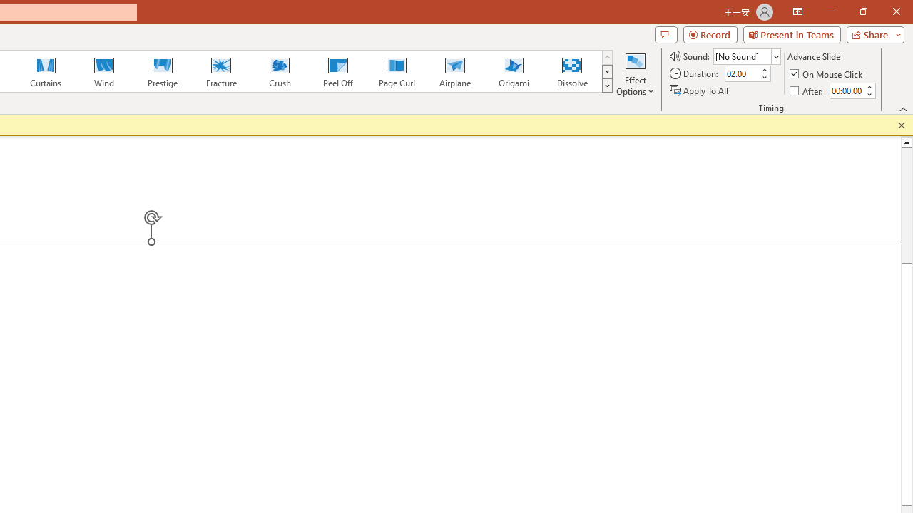 The width and height of the screenshot is (913, 513). I want to click on After, so click(846, 90).